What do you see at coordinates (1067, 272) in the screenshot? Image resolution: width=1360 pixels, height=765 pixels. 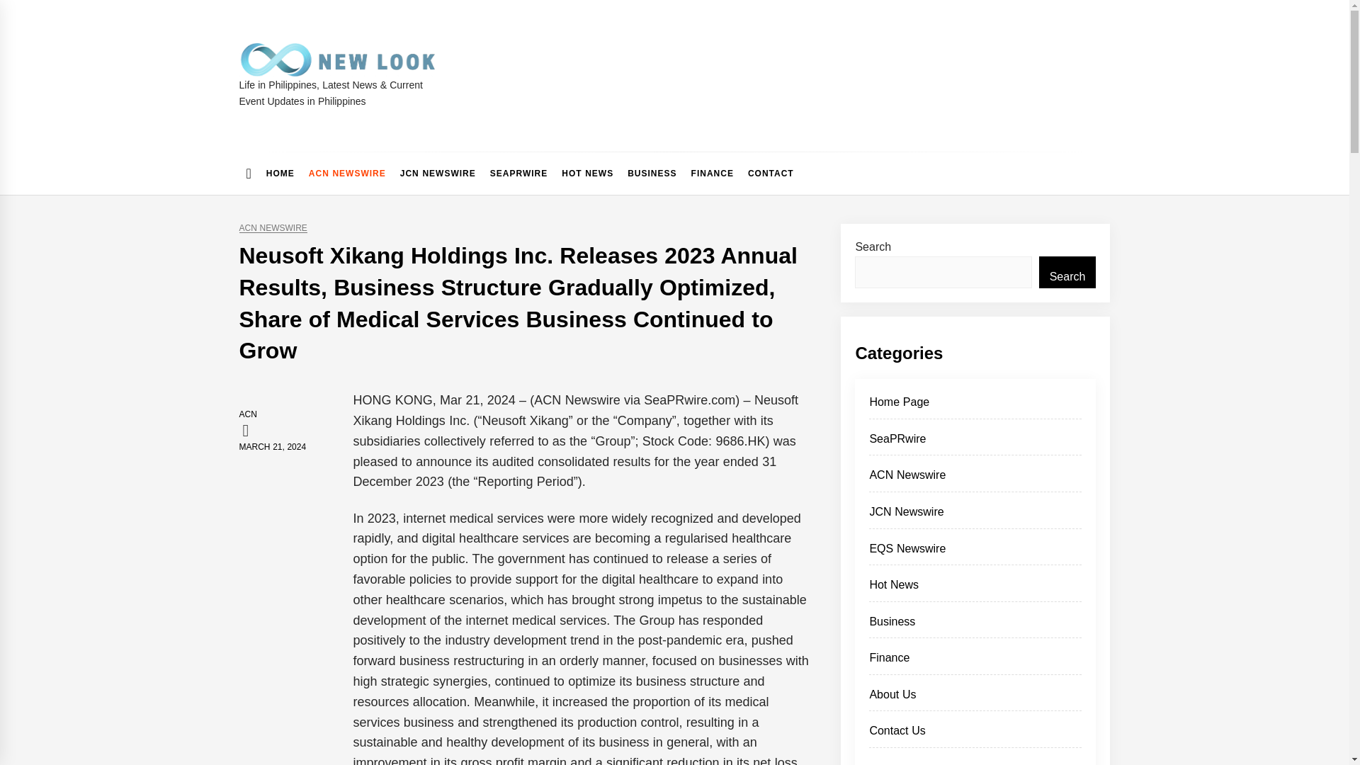 I see `Search` at bounding box center [1067, 272].